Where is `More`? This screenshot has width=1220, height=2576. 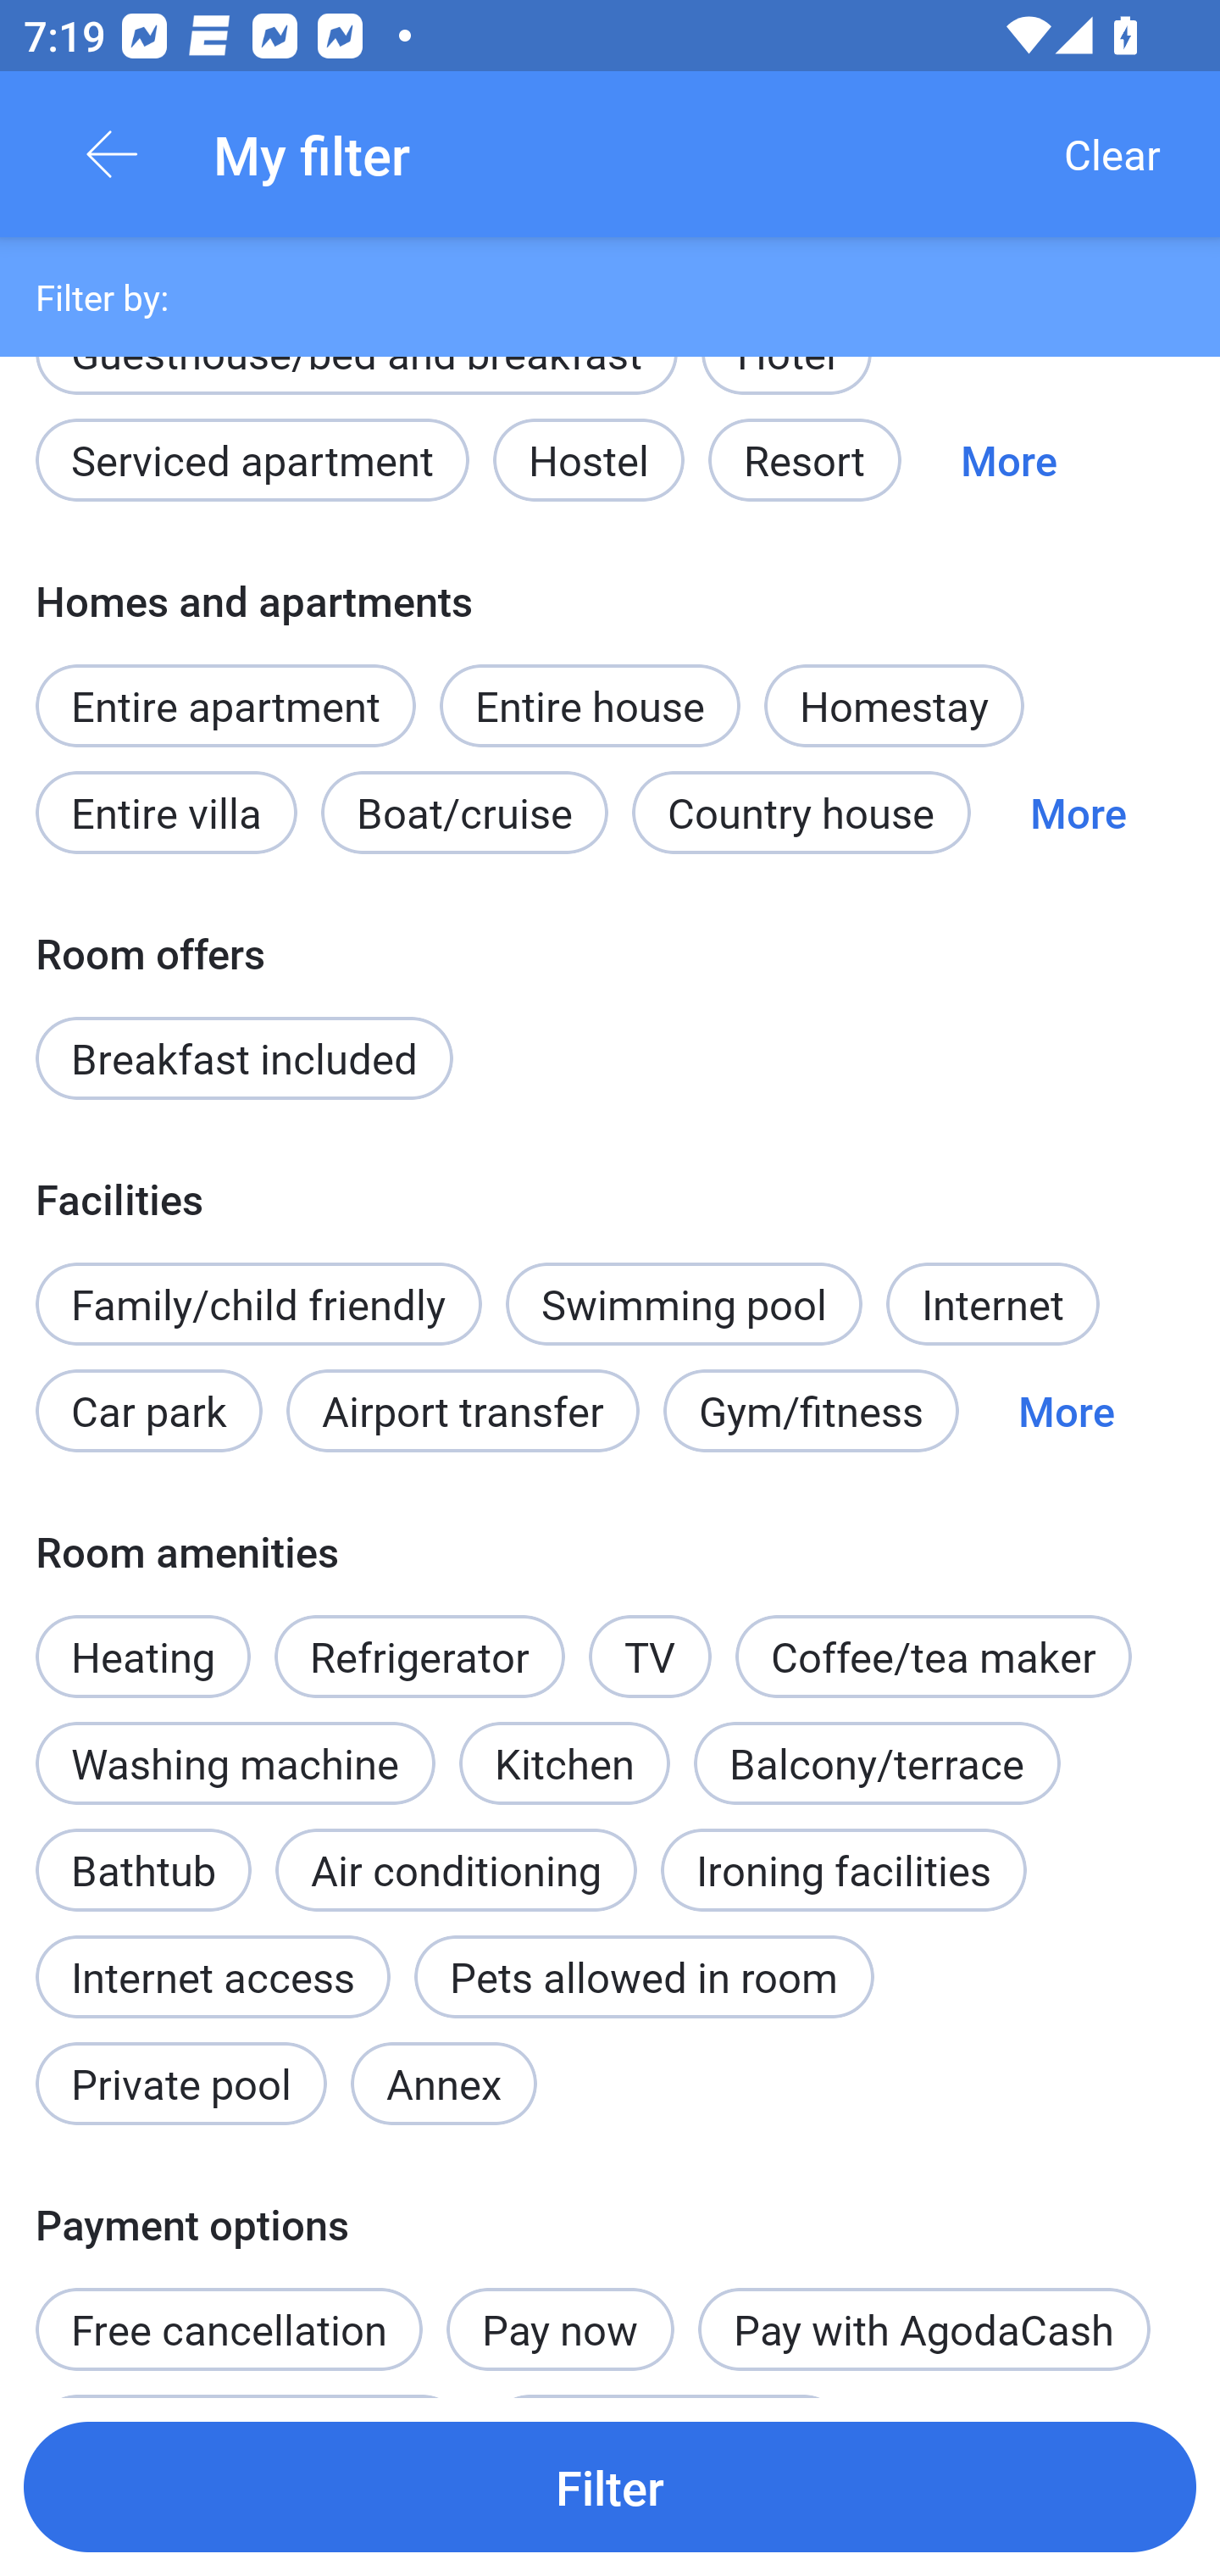 More is located at coordinates (1078, 812).